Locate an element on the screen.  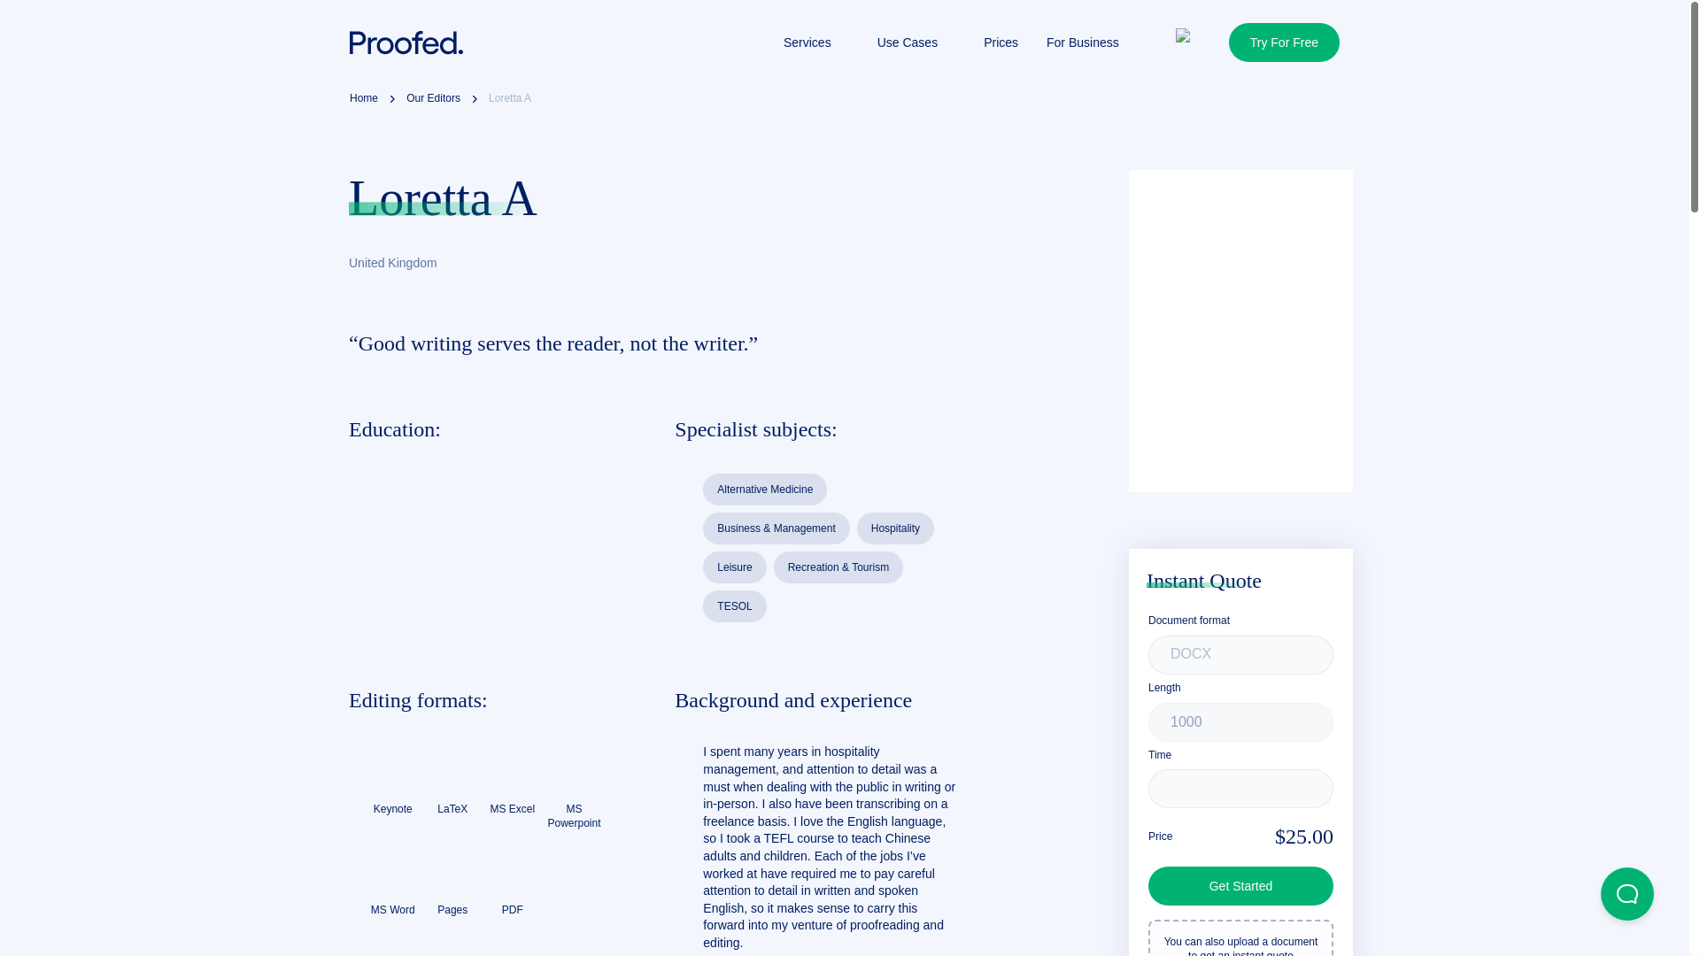
Prices is located at coordinates (1001, 42).